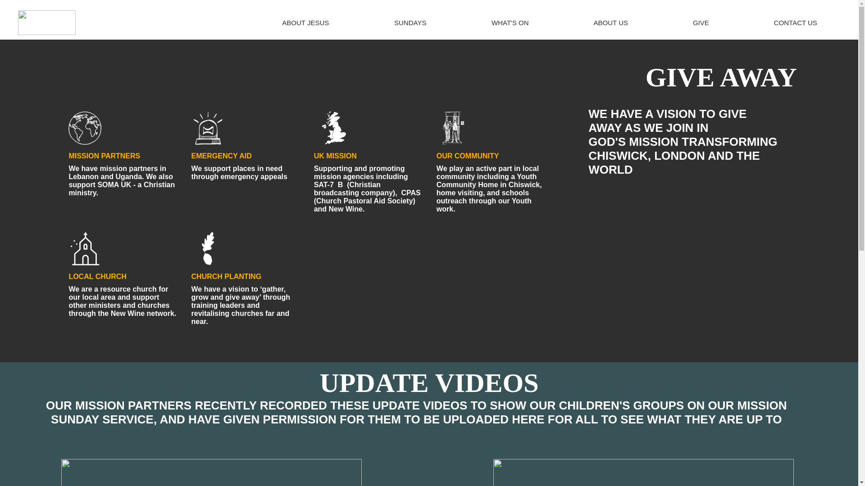 The width and height of the screenshot is (865, 486). What do you see at coordinates (700, 22) in the screenshot?
I see `GIVE` at bounding box center [700, 22].